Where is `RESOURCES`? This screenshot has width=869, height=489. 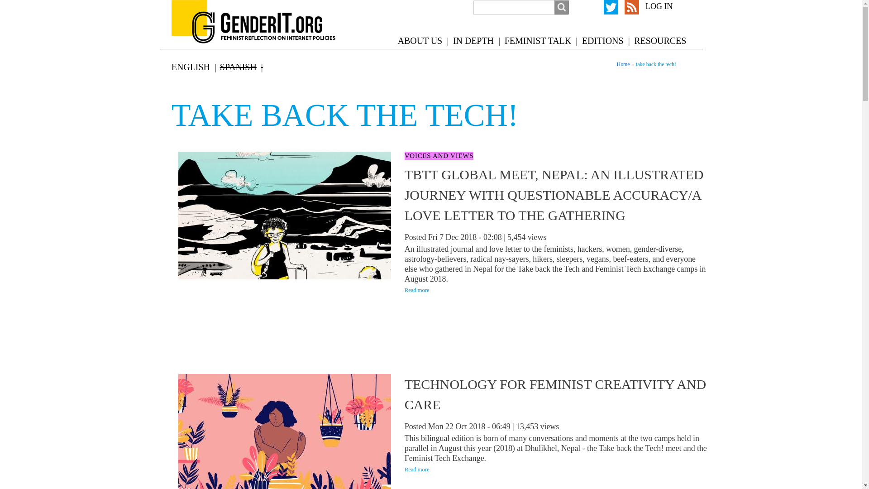 RESOURCES is located at coordinates (660, 41).